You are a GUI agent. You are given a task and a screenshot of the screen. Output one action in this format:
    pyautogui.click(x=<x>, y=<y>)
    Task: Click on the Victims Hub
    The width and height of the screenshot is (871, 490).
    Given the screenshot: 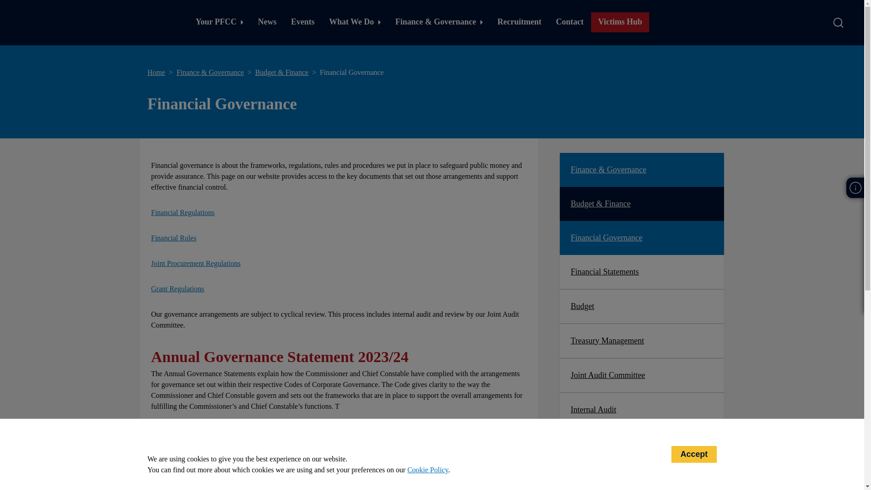 What is the action you would take?
    pyautogui.click(x=621, y=22)
    